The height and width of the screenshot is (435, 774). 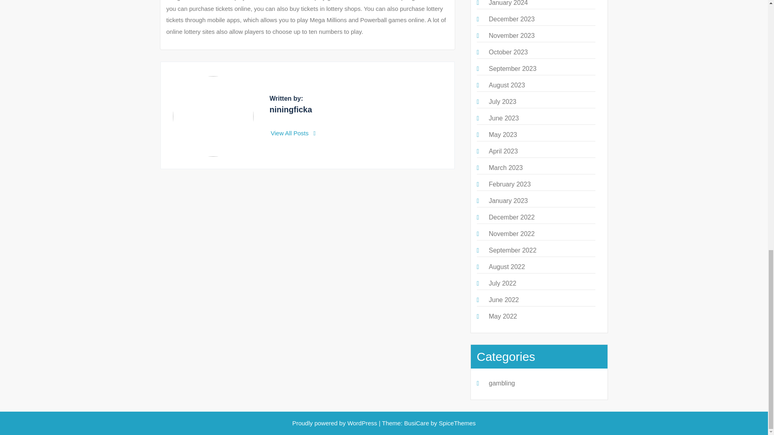 What do you see at coordinates (502, 283) in the screenshot?
I see `July 2022` at bounding box center [502, 283].